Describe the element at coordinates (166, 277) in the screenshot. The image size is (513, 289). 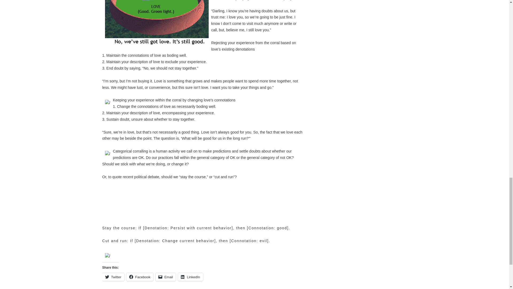
I see `Email` at that location.